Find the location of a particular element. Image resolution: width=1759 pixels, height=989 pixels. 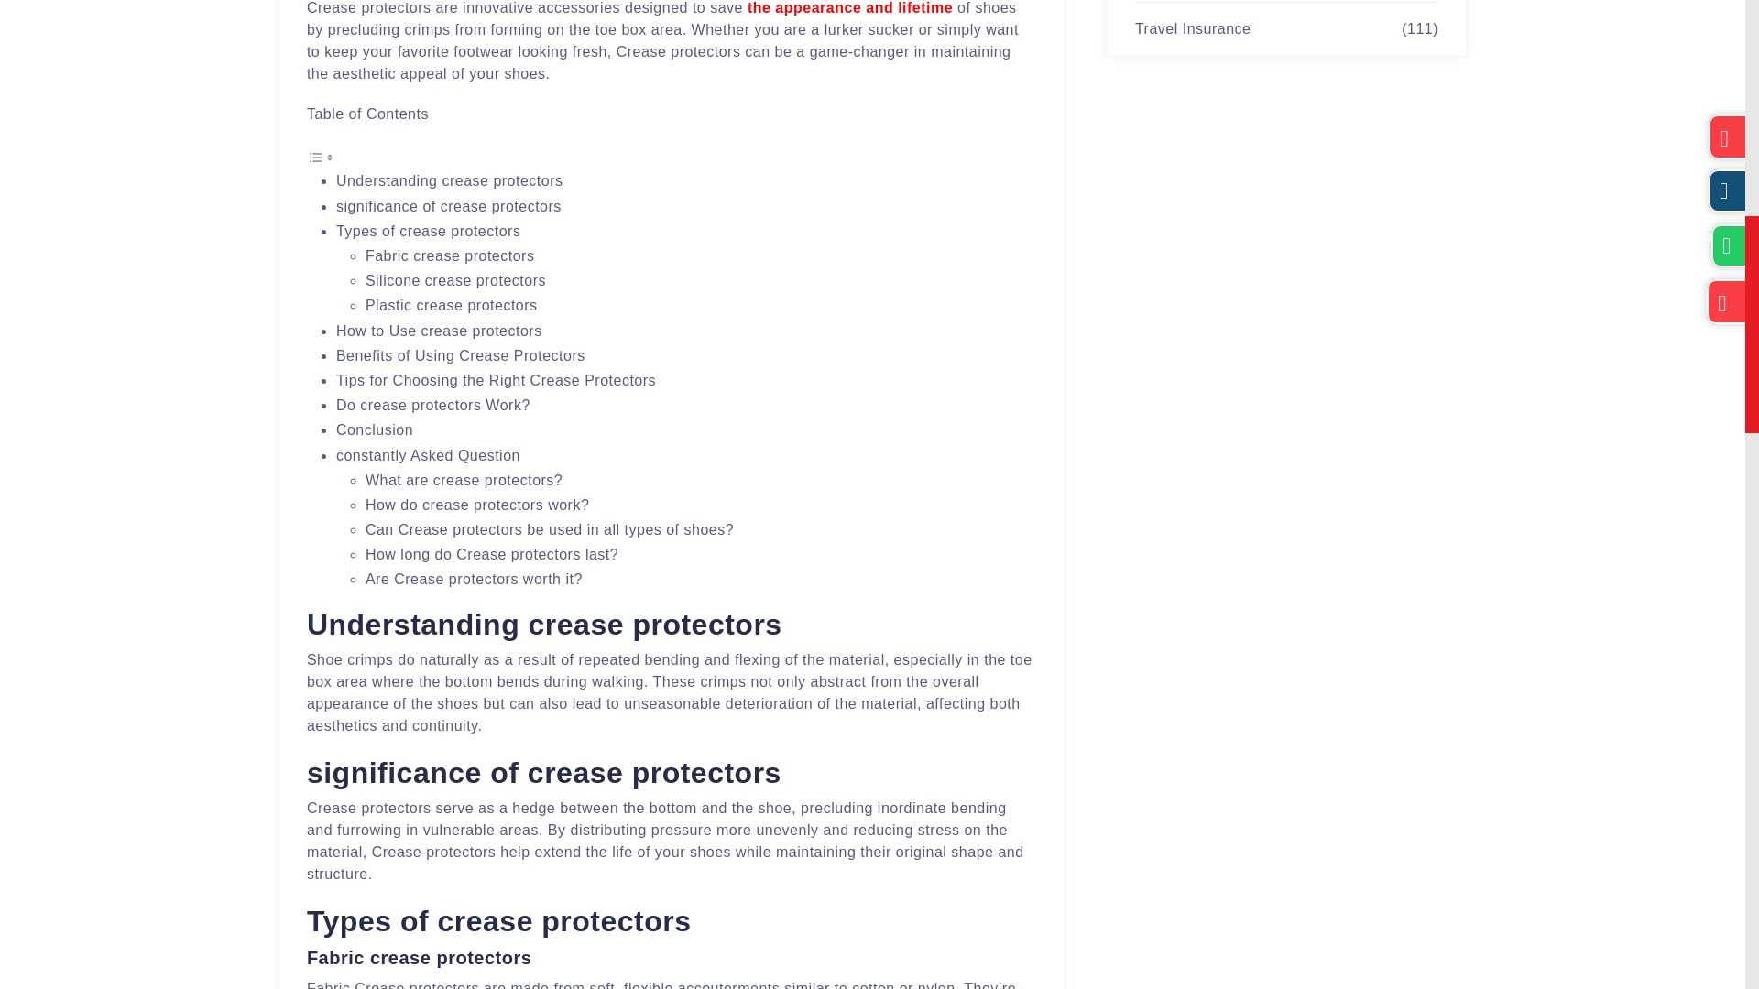

Understanding crease protectors is located at coordinates (449, 181).